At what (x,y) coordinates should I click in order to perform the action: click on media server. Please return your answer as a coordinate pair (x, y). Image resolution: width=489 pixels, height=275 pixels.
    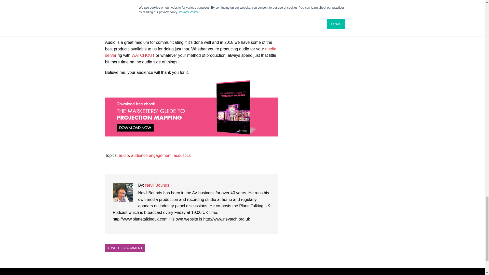
    Looking at the image, I should click on (191, 52).